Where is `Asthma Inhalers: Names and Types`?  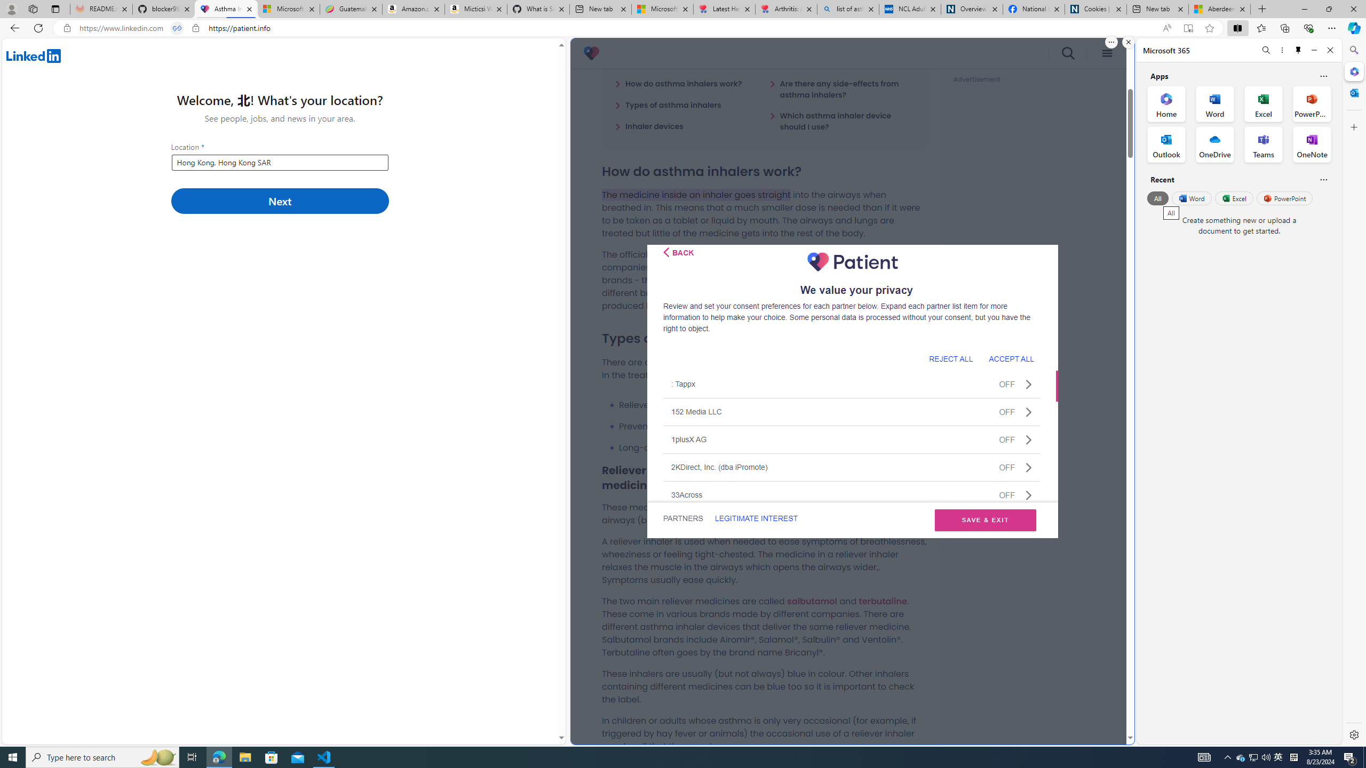 Asthma Inhalers: Names and Types is located at coordinates (226, 9).